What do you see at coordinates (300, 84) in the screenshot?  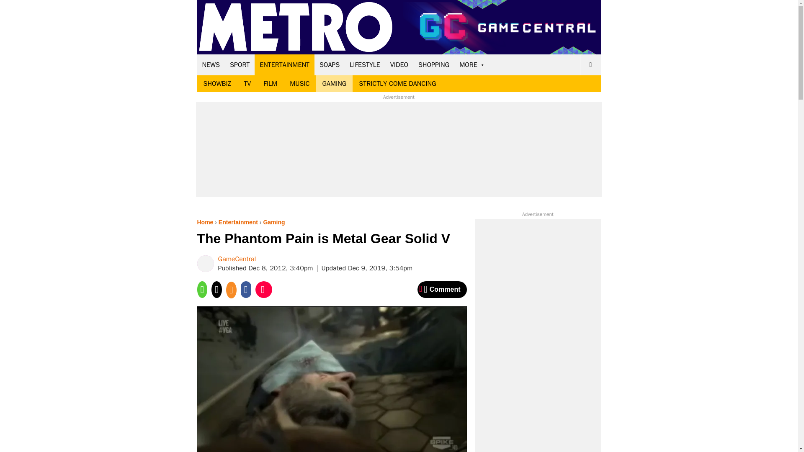 I see `MUSIC` at bounding box center [300, 84].